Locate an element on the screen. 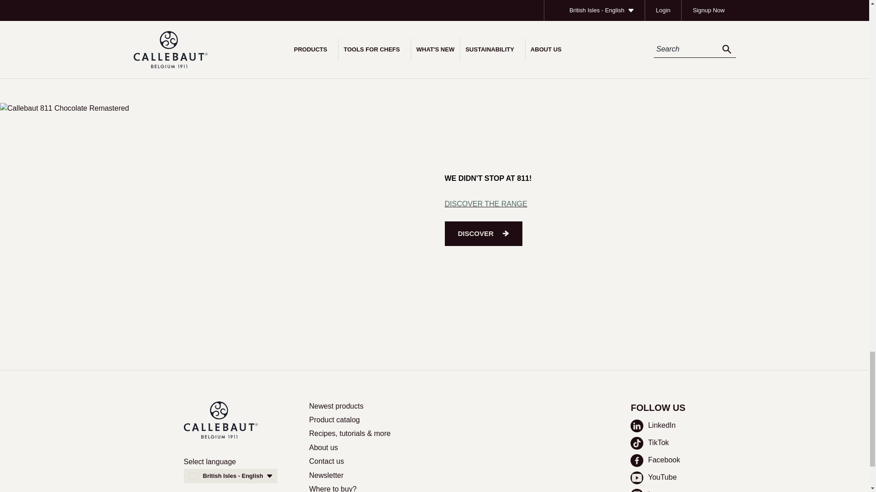  Newest products is located at coordinates (336, 406).